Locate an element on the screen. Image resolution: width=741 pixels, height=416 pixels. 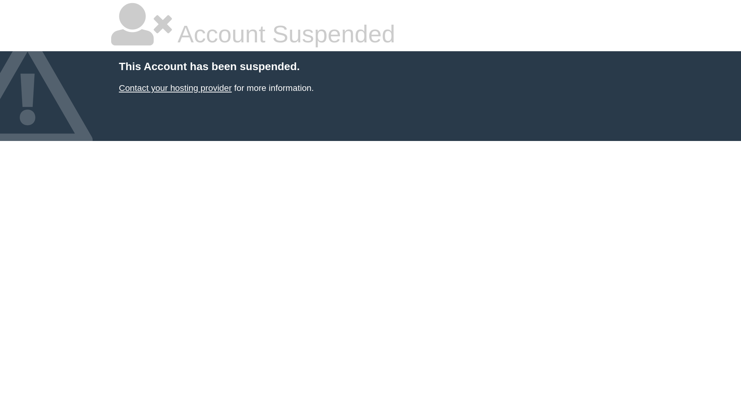
Contact your hosting provider is located at coordinates (175, 88).